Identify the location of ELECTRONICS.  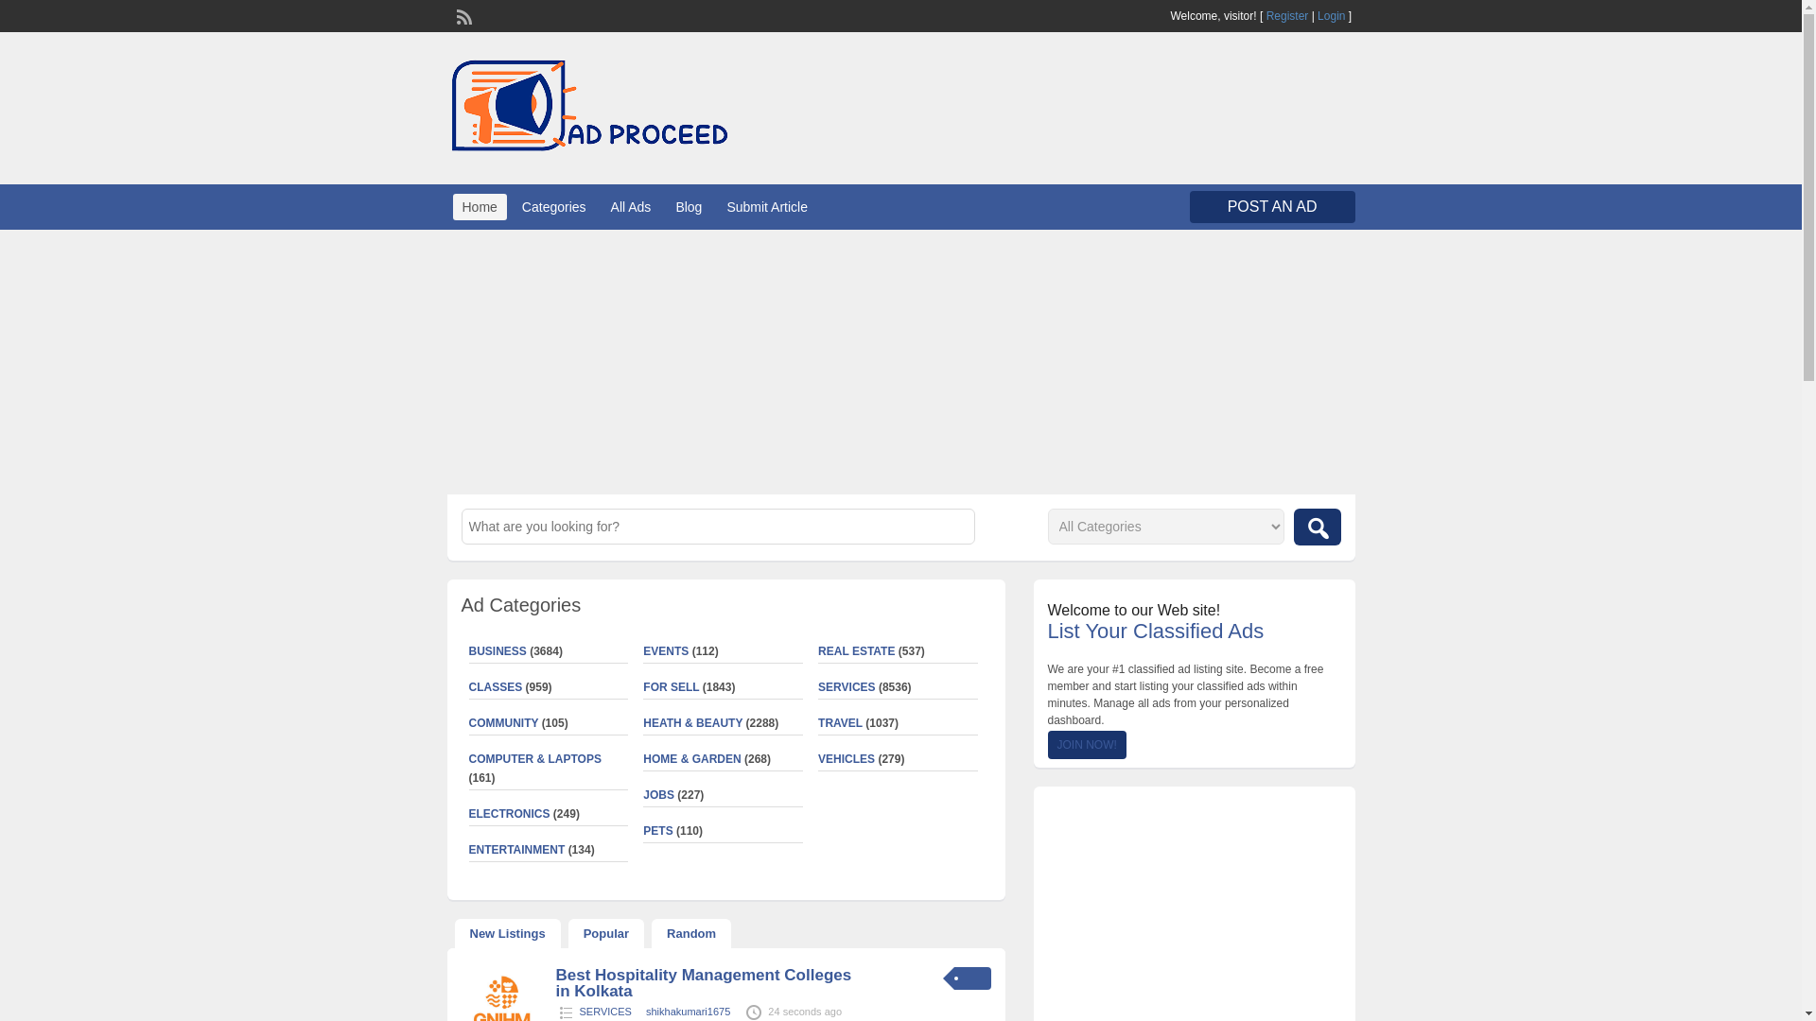
(509, 814).